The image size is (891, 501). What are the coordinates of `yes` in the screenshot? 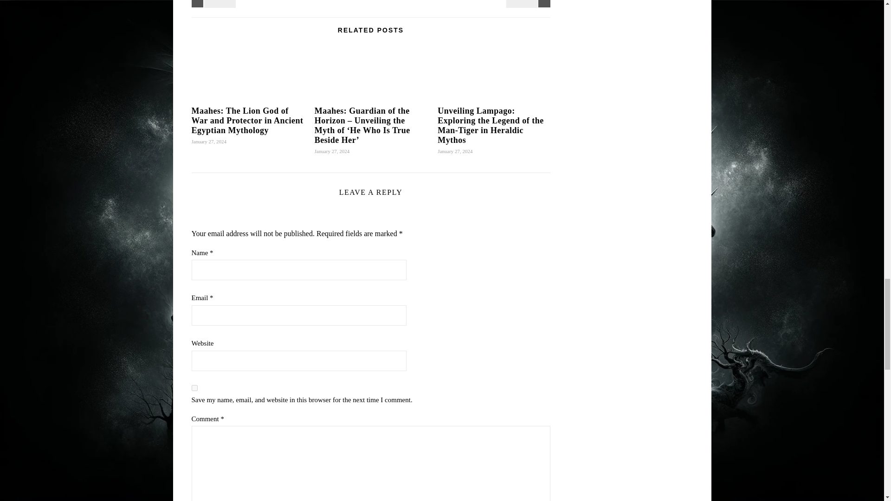 It's located at (194, 388).